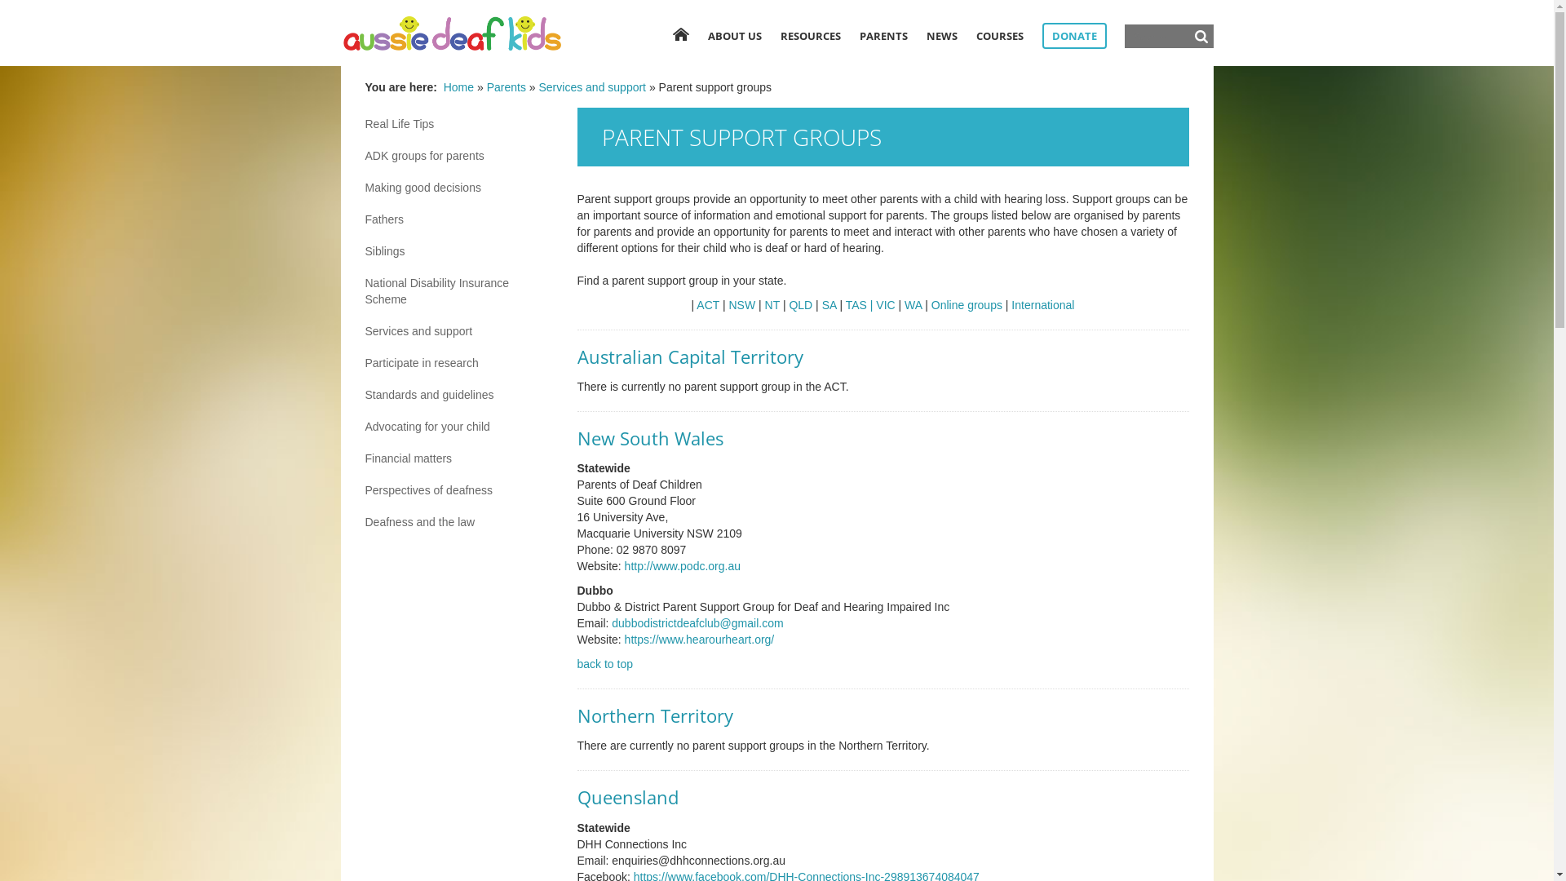 The image size is (1566, 881). Describe the element at coordinates (708, 305) in the screenshot. I see `ACT` at that location.